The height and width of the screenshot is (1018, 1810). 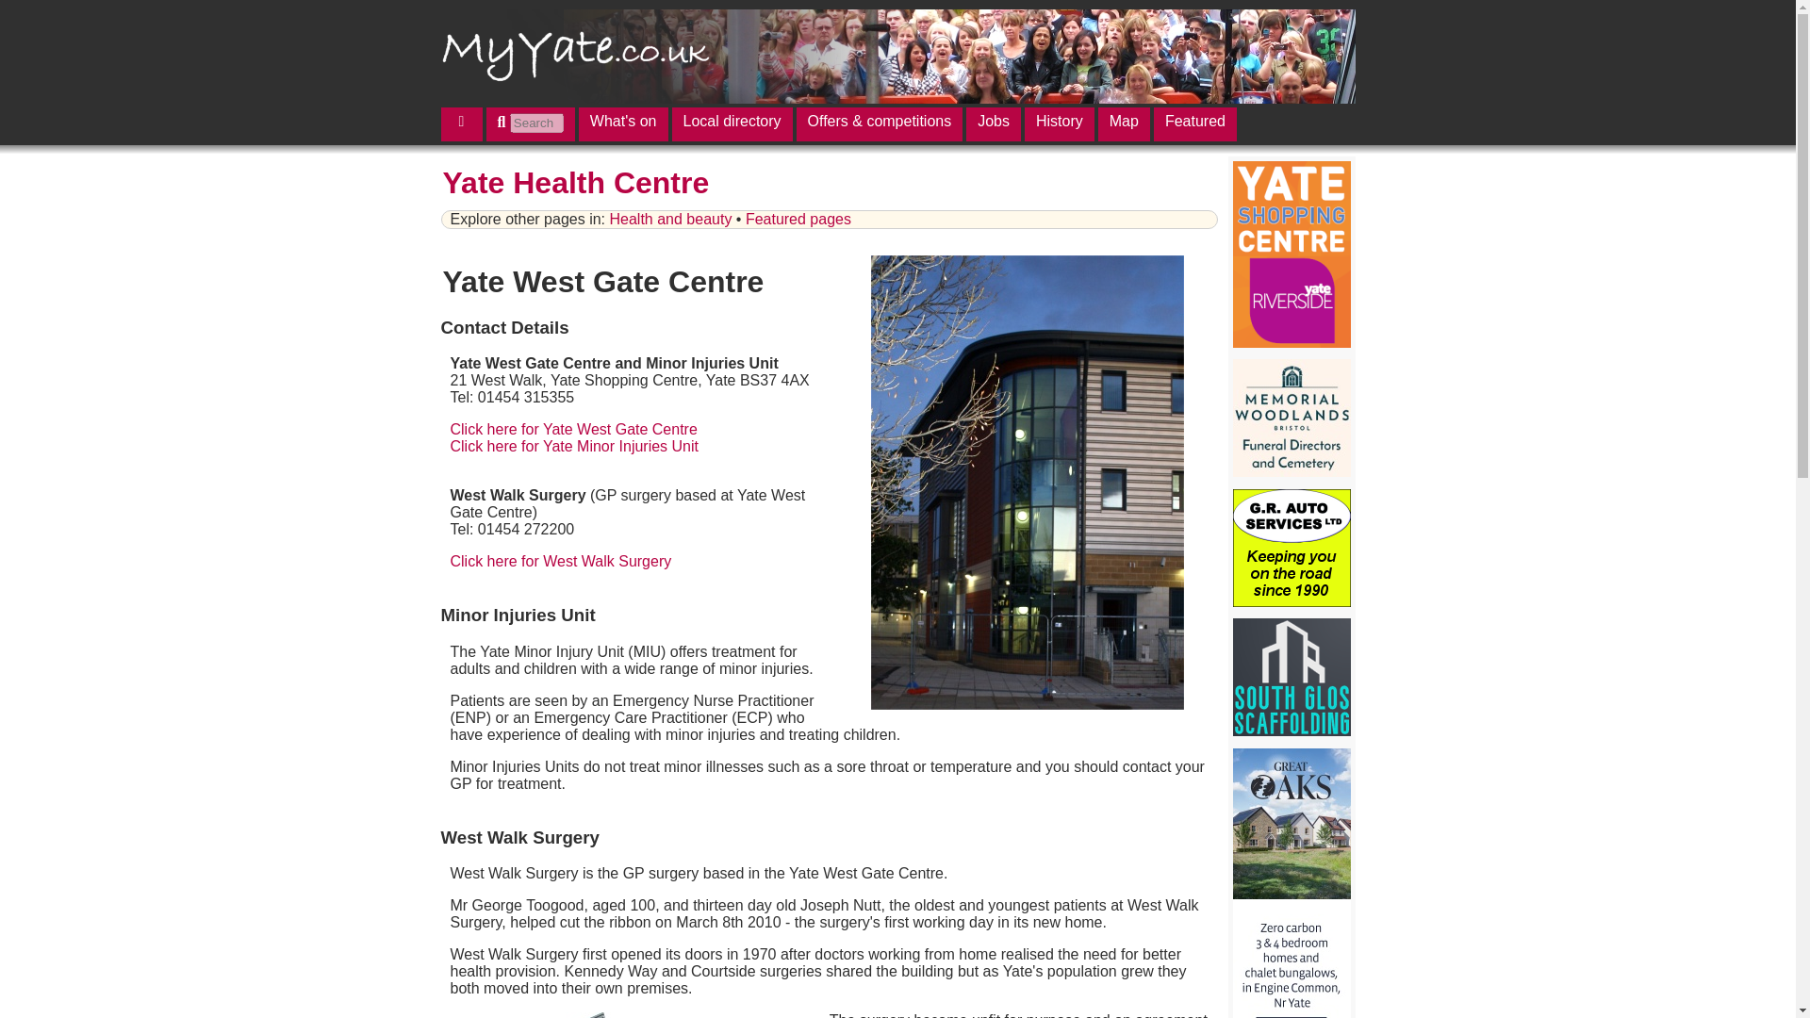 What do you see at coordinates (1195, 124) in the screenshot?
I see `Featured` at bounding box center [1195, 124].